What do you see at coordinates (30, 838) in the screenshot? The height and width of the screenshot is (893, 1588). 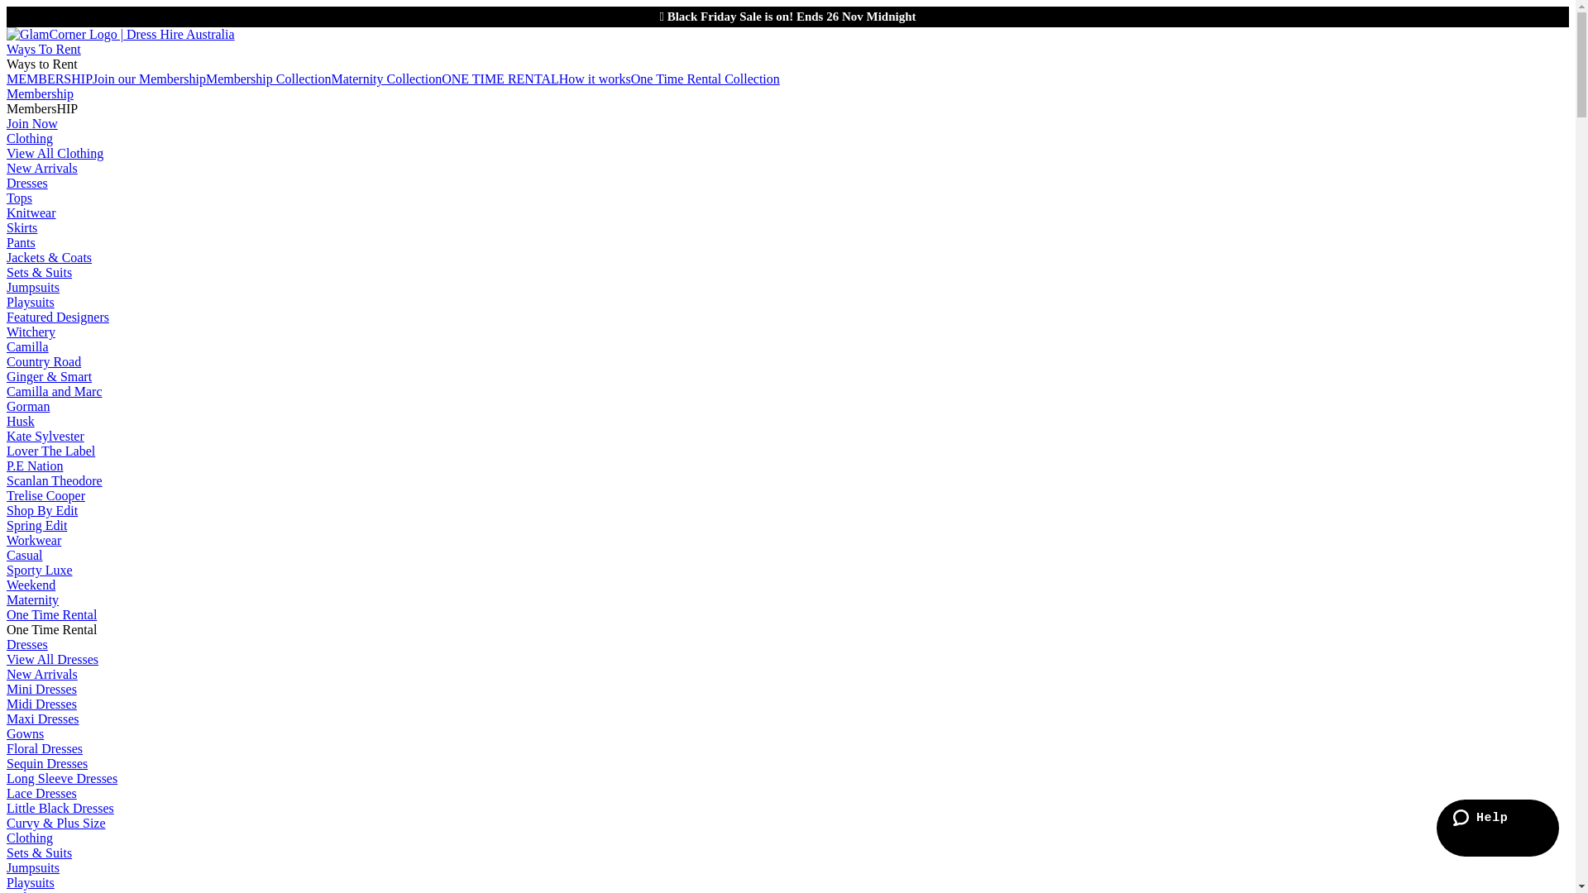 I see `Clothing` at bounding box center [30, 838].